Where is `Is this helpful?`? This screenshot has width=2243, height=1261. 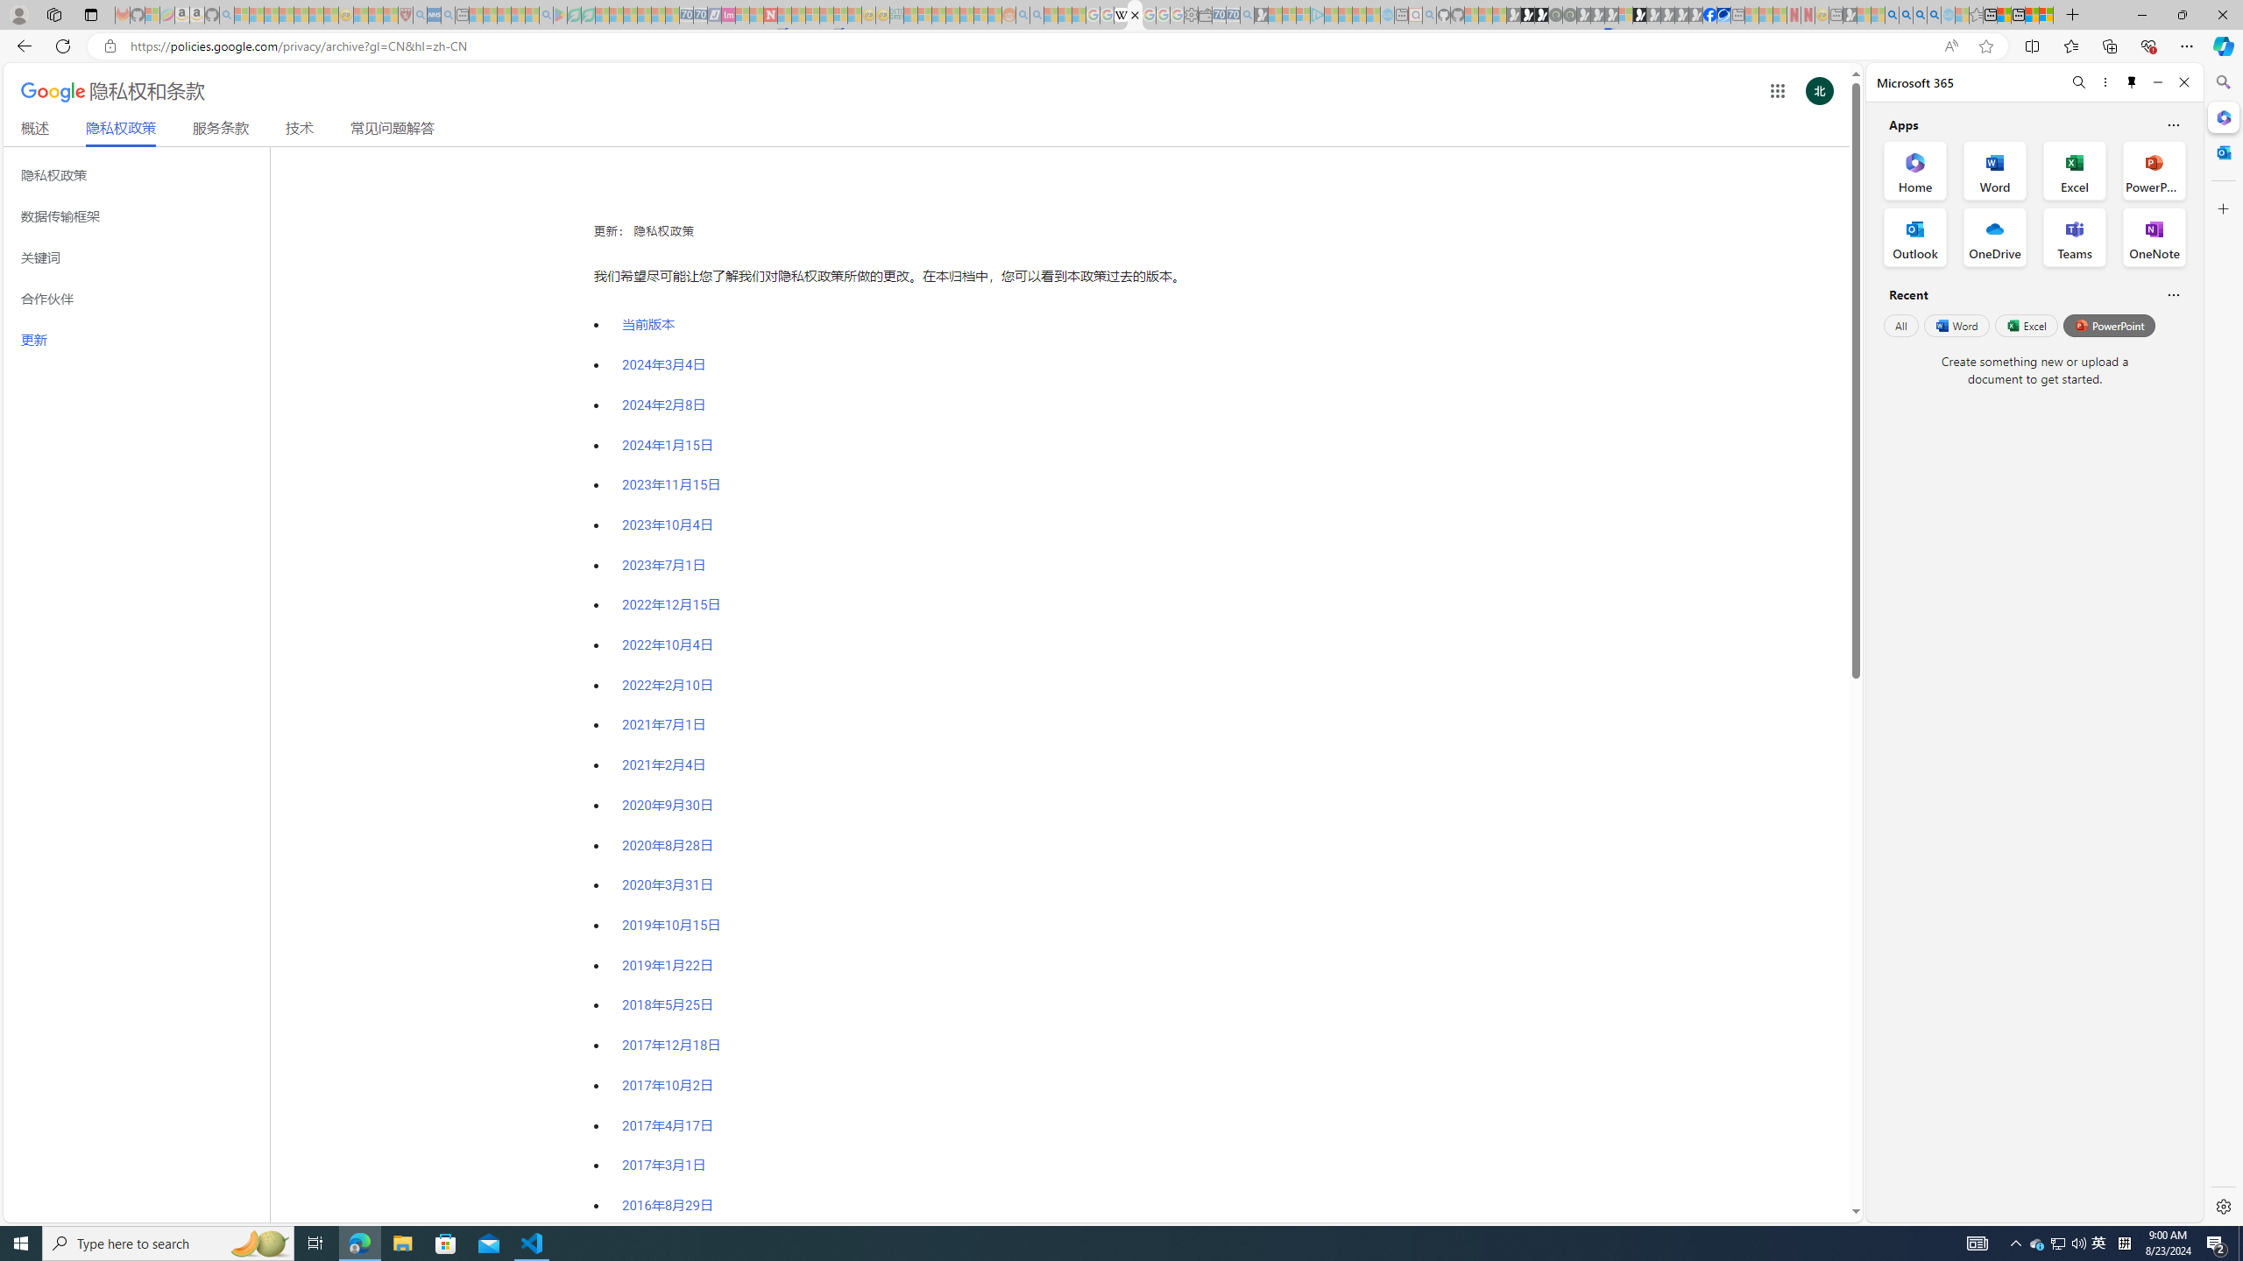
Is this helpful? is located at coordinates (2173, 294).